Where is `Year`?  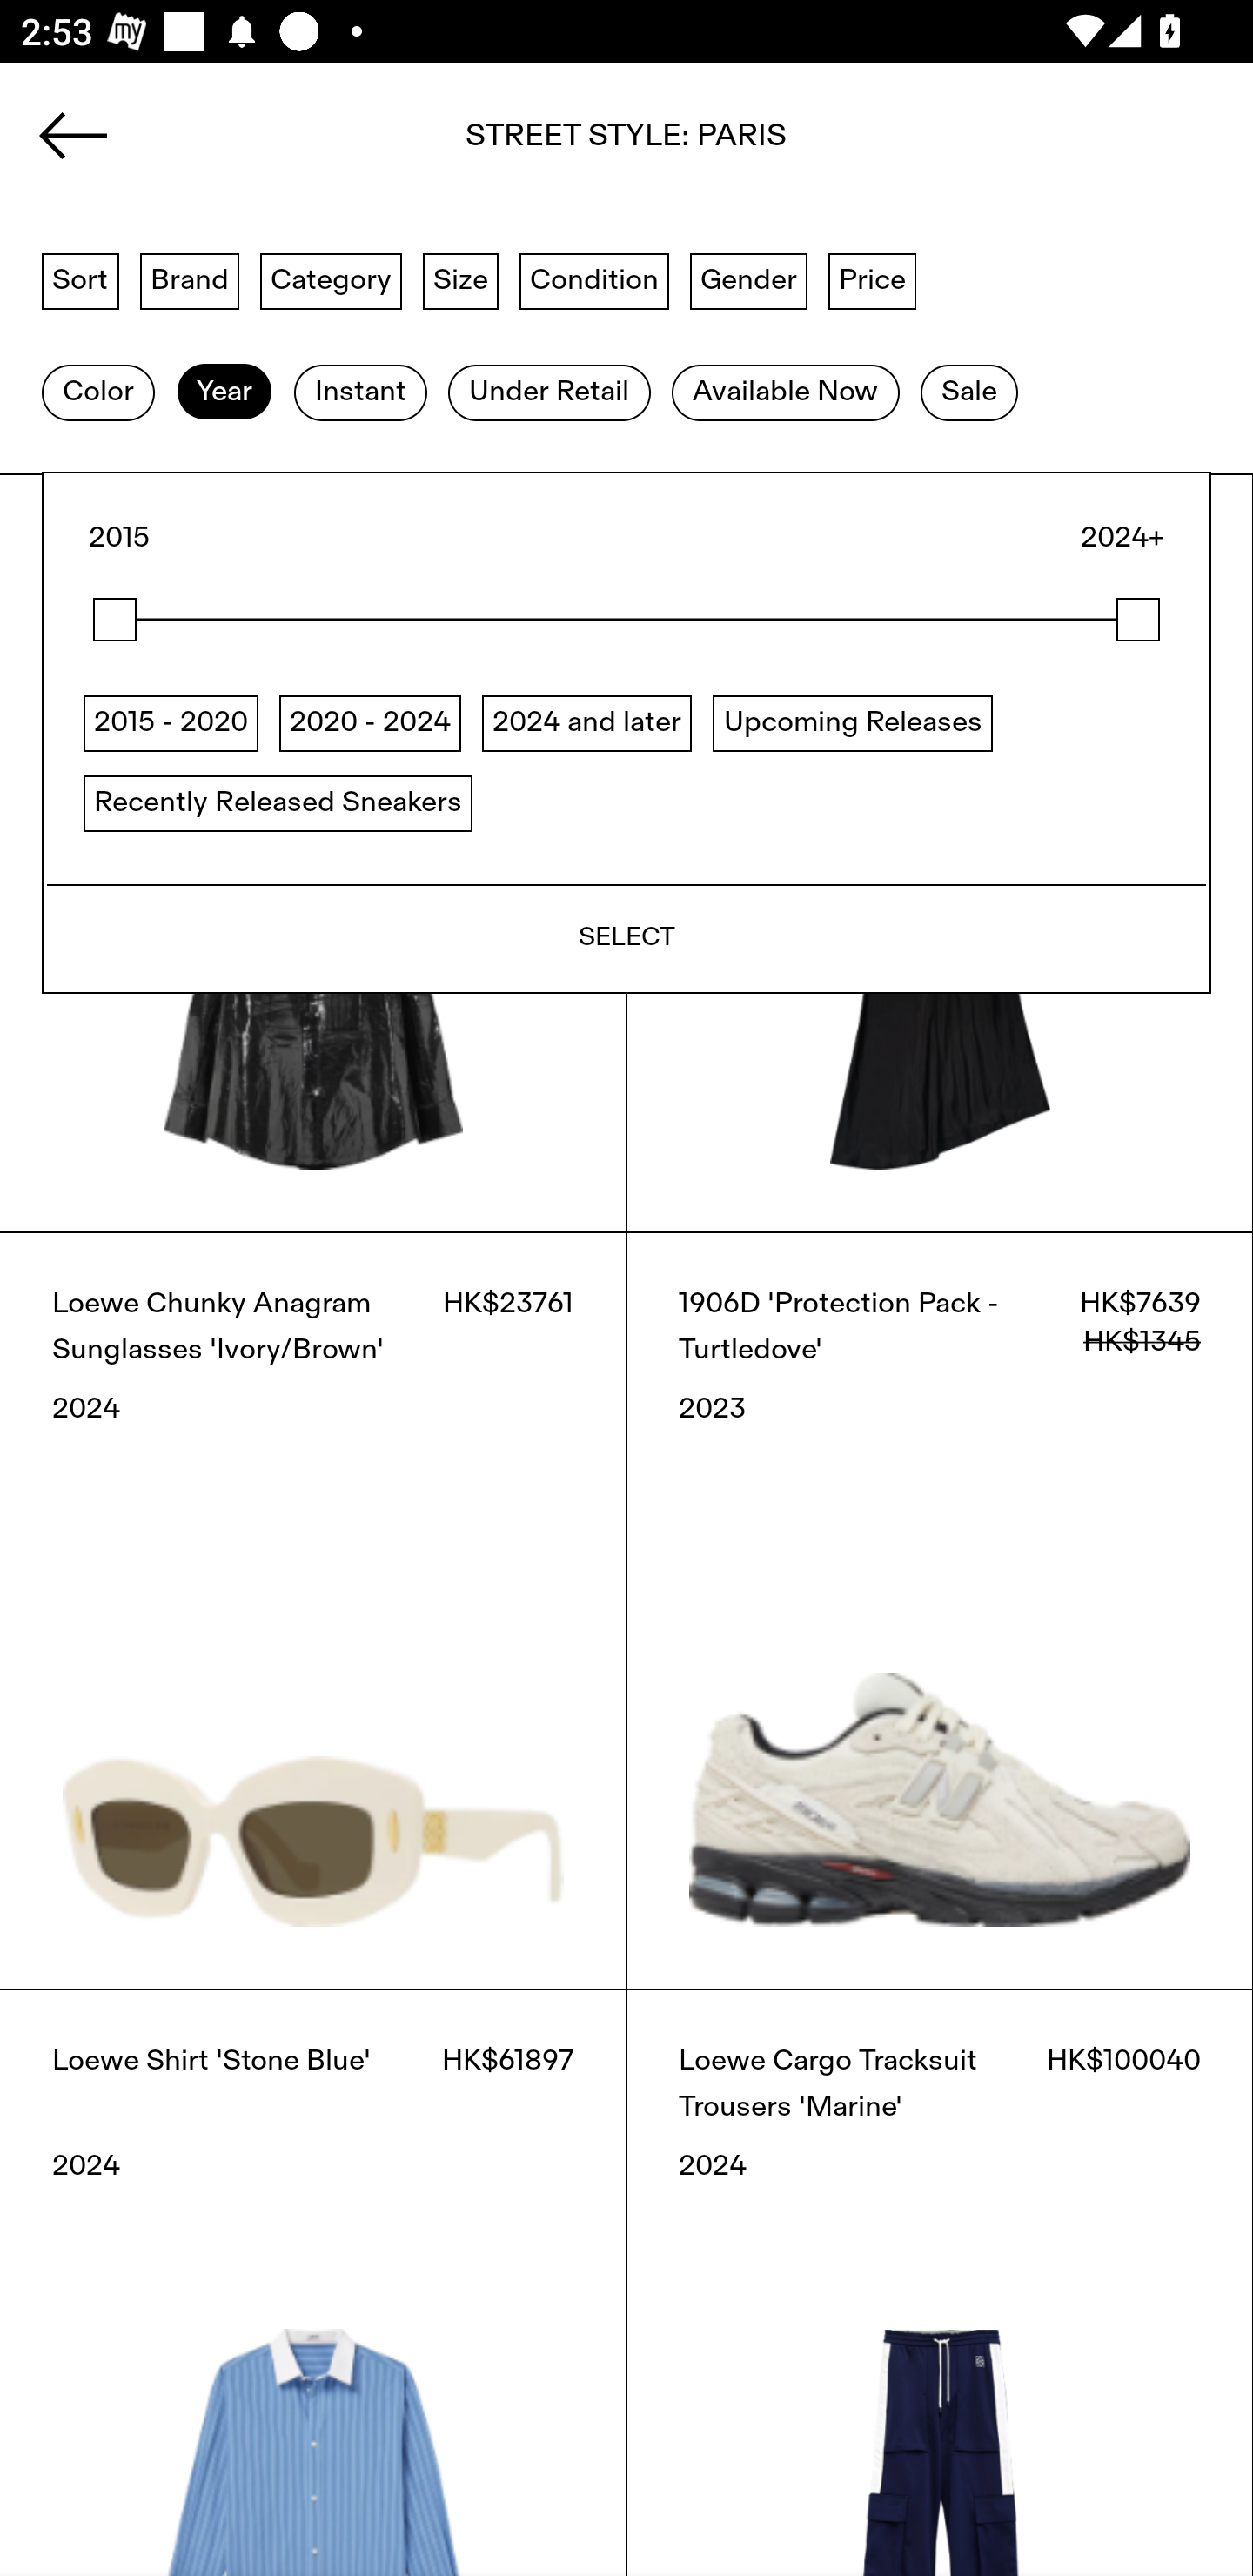
Year is located at coordinates (224, 392).